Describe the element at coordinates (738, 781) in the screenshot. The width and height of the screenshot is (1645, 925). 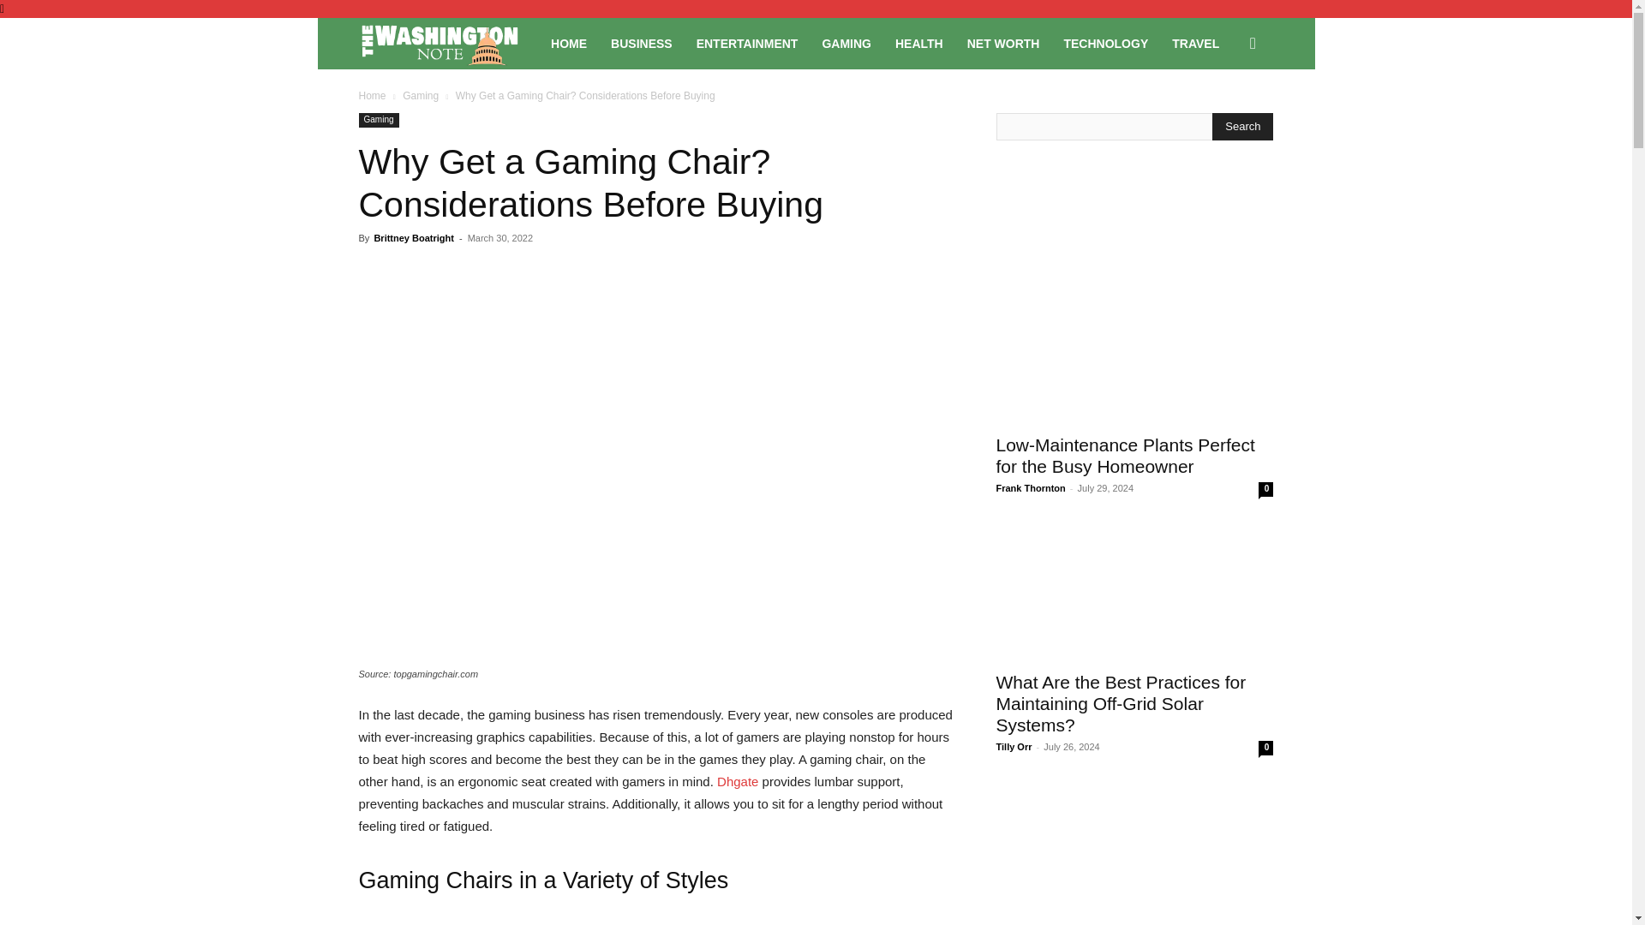
I see `Dhgate` at that location.